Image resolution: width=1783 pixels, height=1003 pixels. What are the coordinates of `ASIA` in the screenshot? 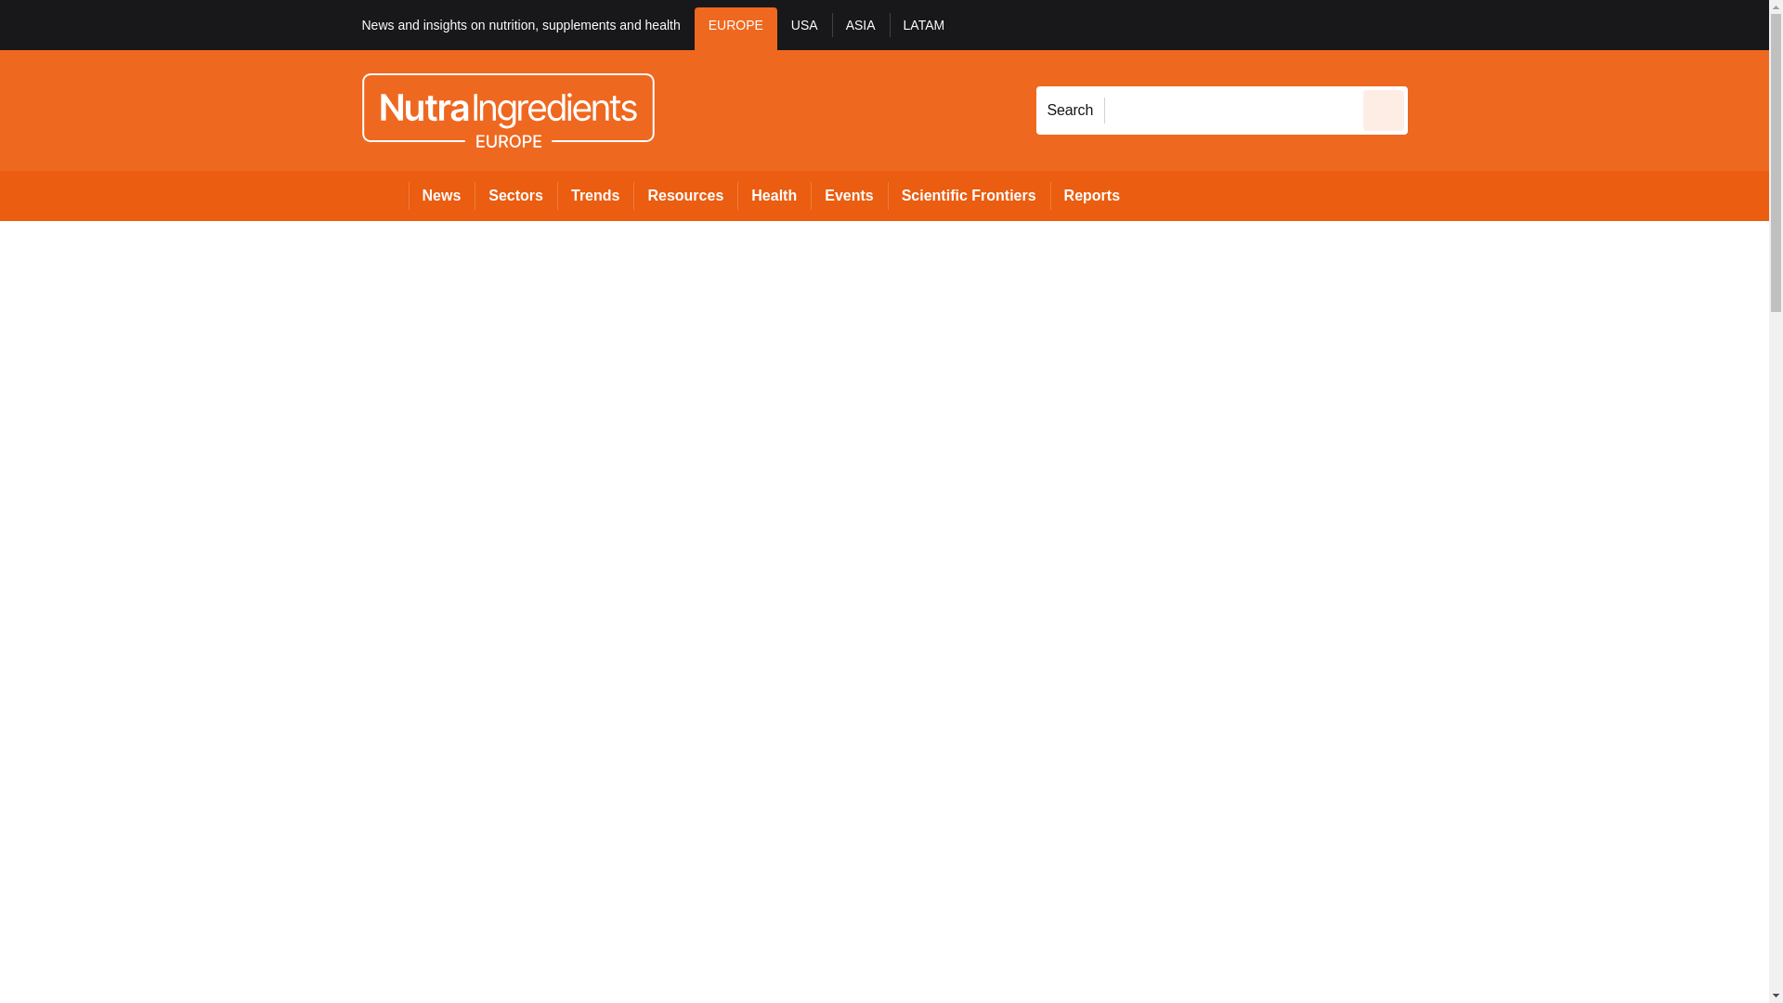 It's located at (861, 28).